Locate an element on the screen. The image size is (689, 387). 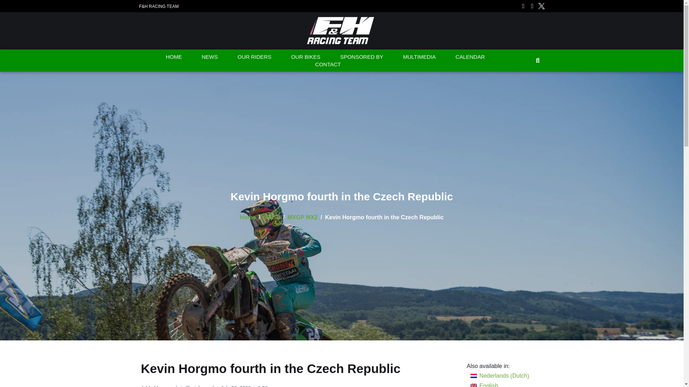
OUR RIDERS is located at coordinates (254, 57).